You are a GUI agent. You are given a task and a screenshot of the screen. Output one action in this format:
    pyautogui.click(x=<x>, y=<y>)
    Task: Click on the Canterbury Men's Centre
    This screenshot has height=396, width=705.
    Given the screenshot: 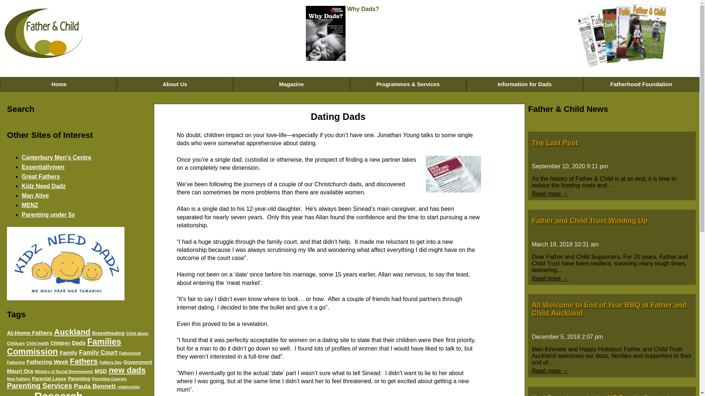 What is the action you would take?
    pyautogui.click(x=57, y=158)
    